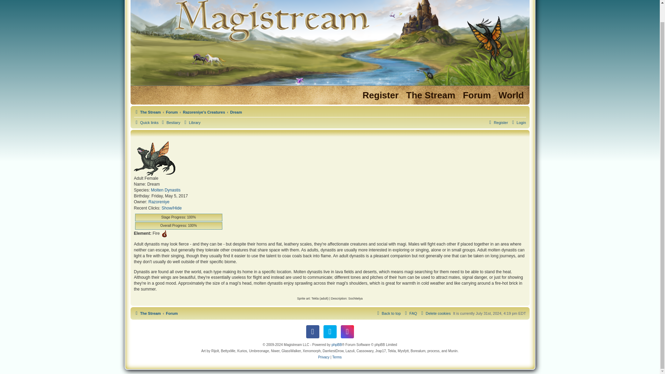 The height and width of the screenshot is (374, 665). What do you see at coordinates (171, 112) in the screenshot?
I see `Forum` at bounding box center [171, 112].